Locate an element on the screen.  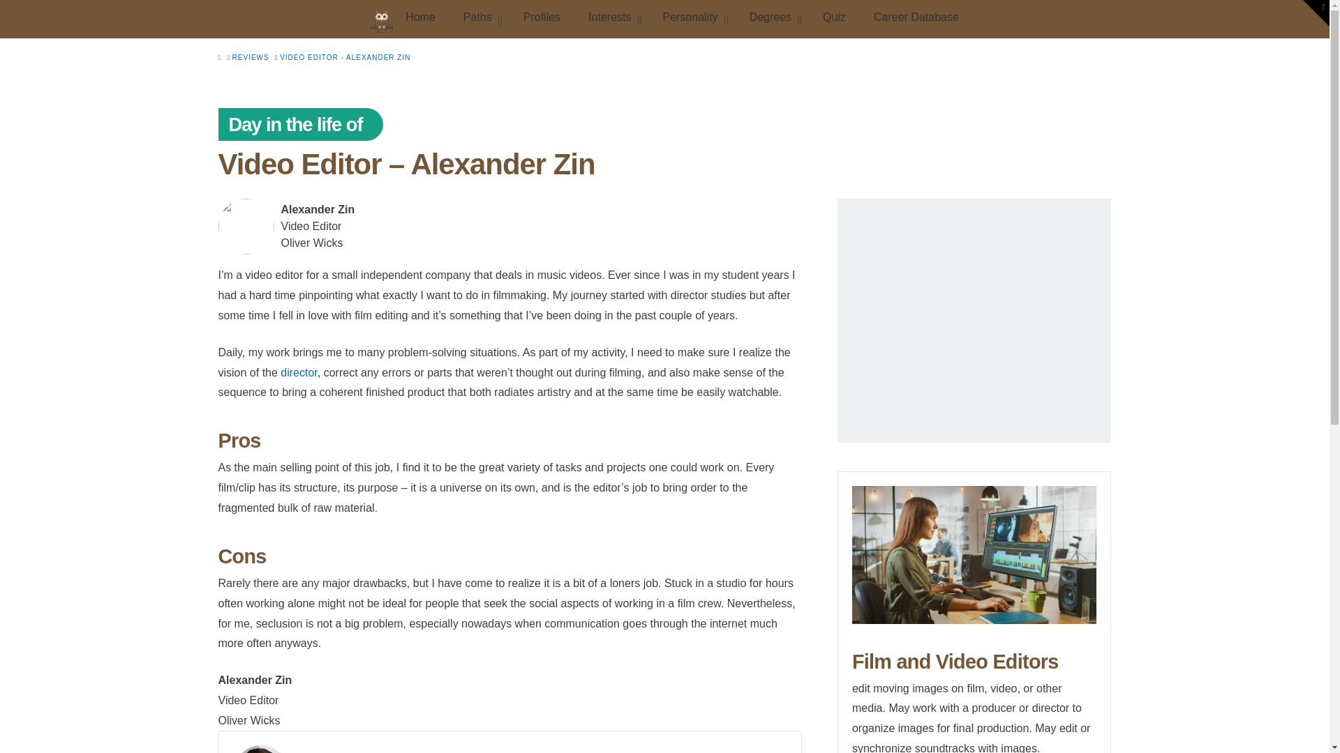
Paths is located at coordinates (479, 20).